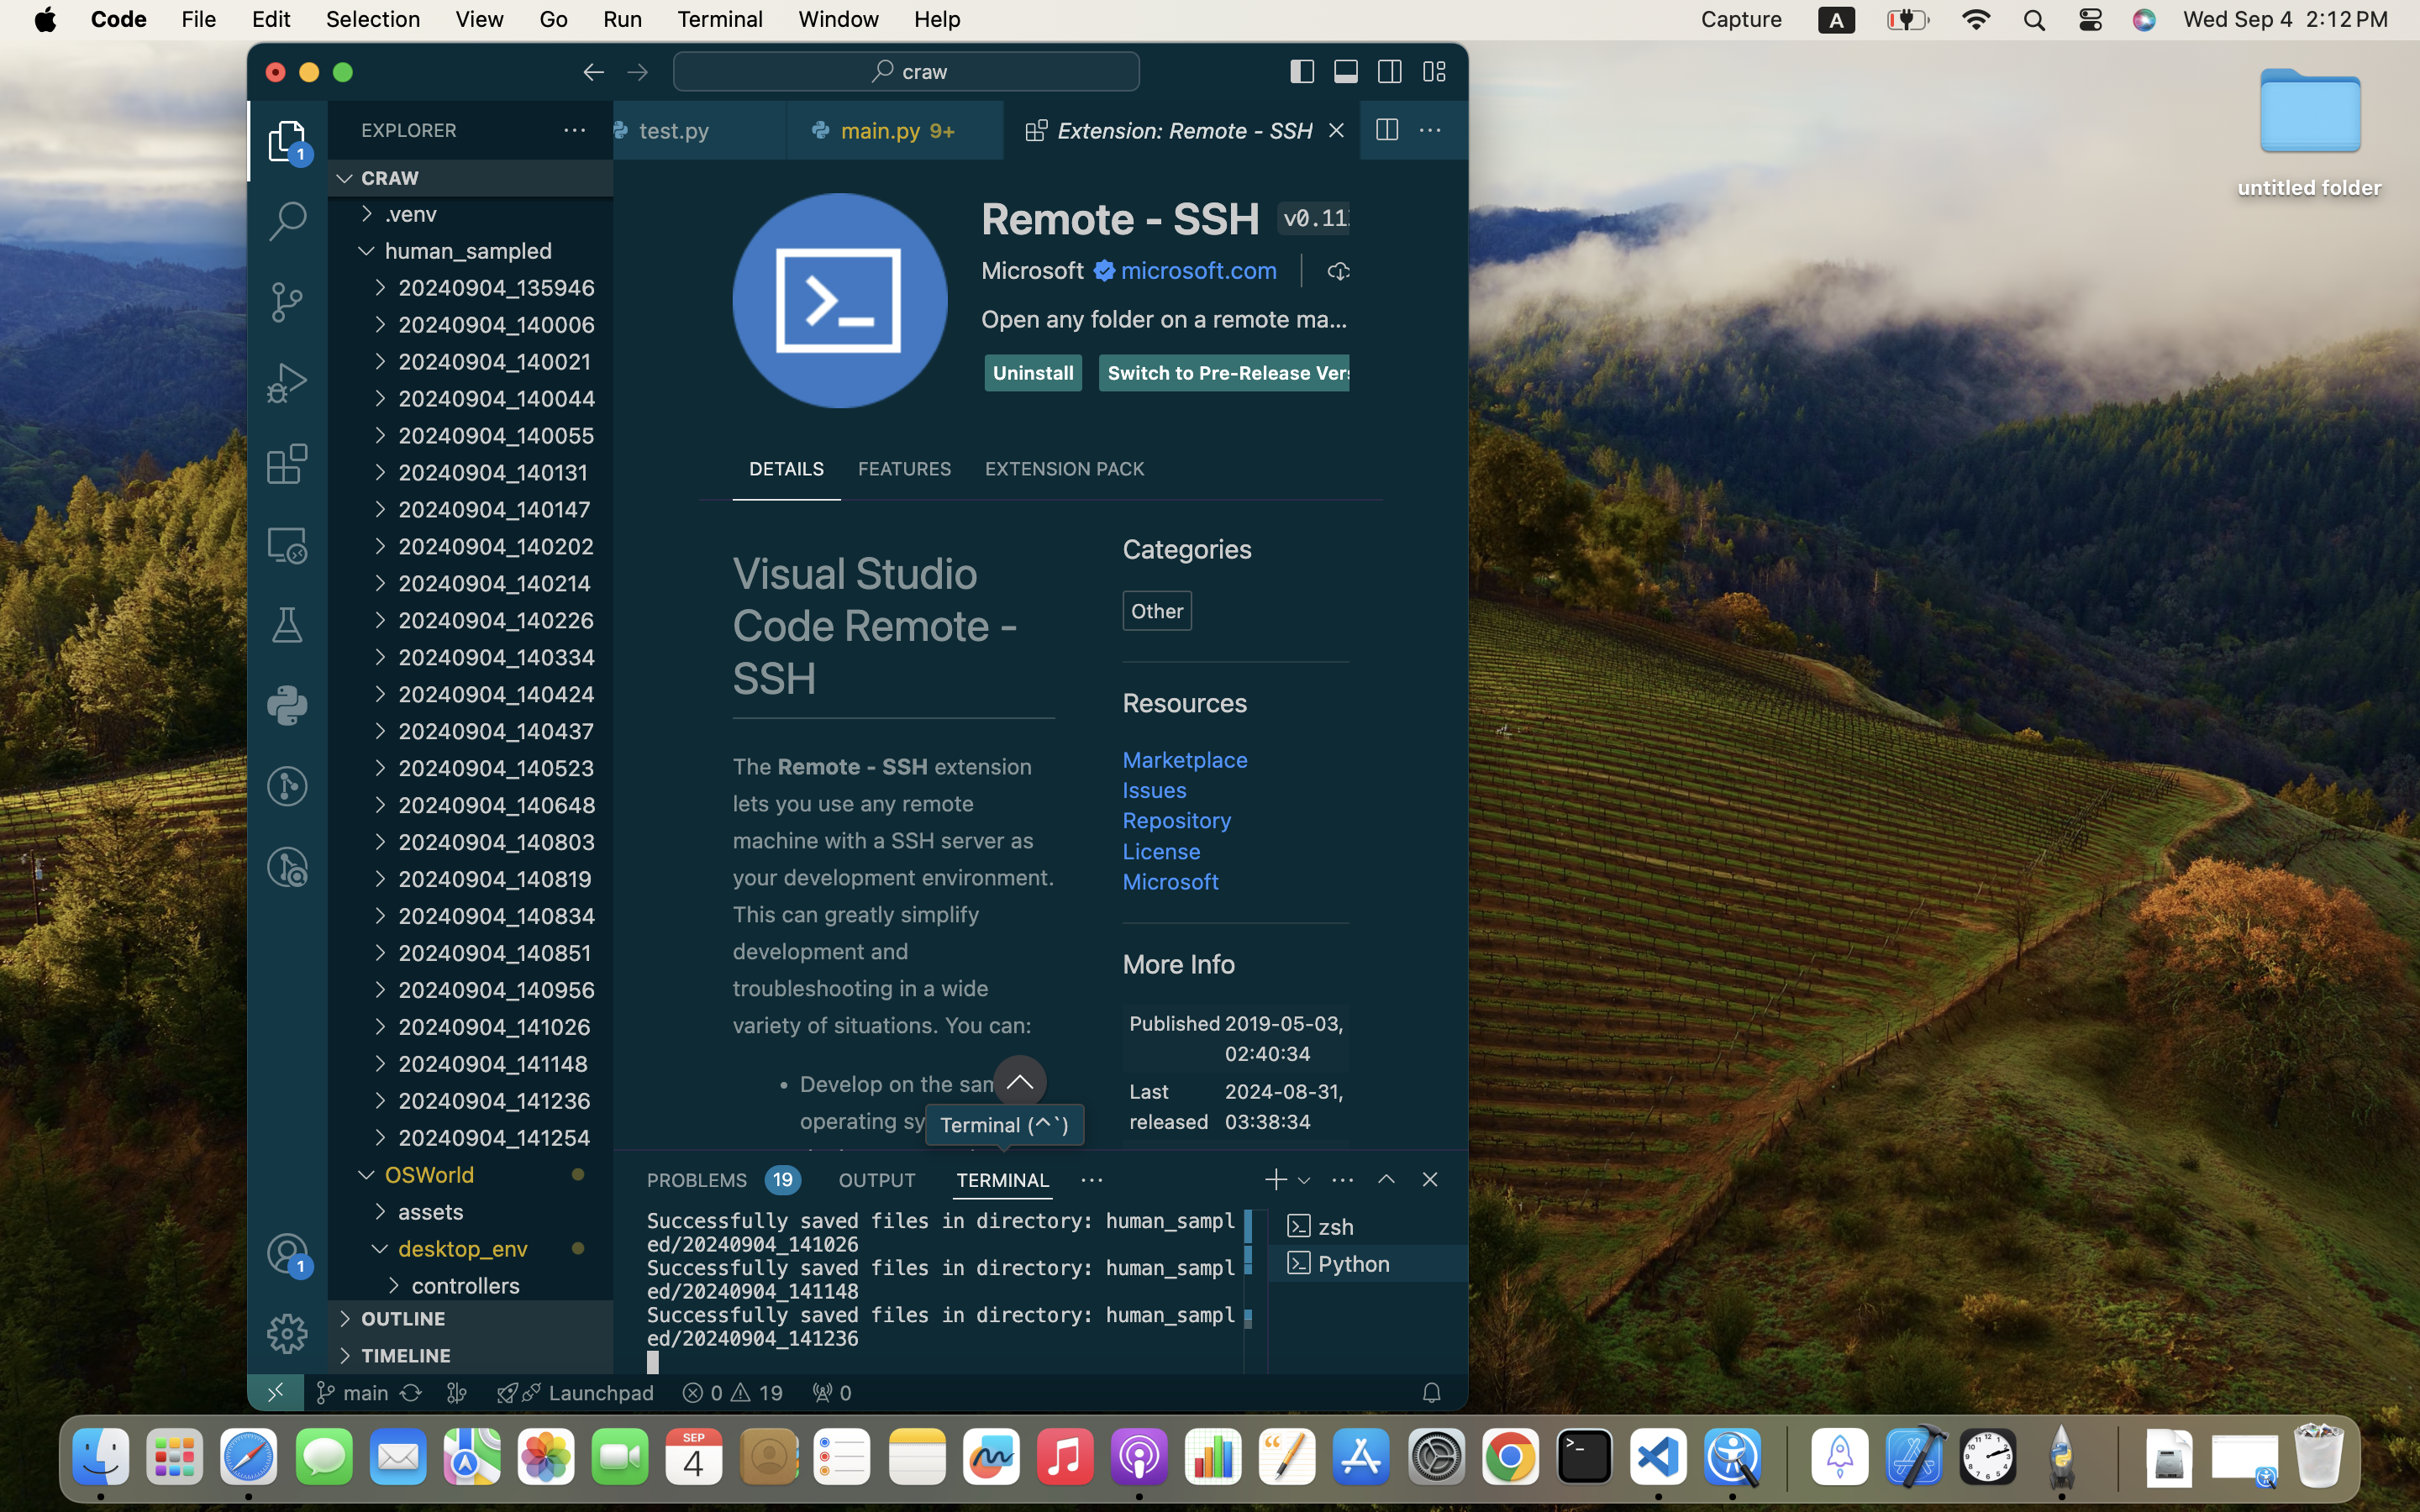 This screenshot has width=2420, height=1512. What do you see at coordinates (1155, 790) in the screenshot?
I see `Issues` at bounding box center [1155, 790].